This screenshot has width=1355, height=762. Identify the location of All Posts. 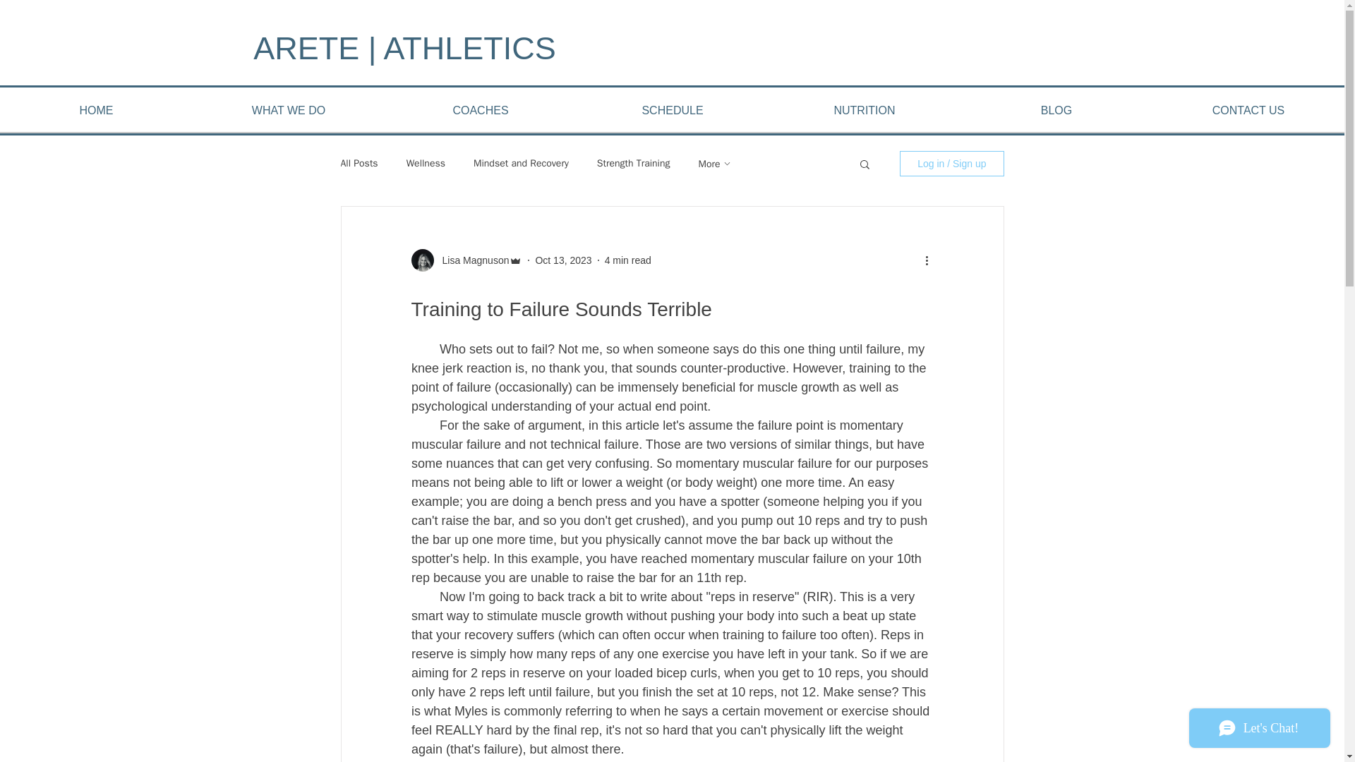
(359, 163).